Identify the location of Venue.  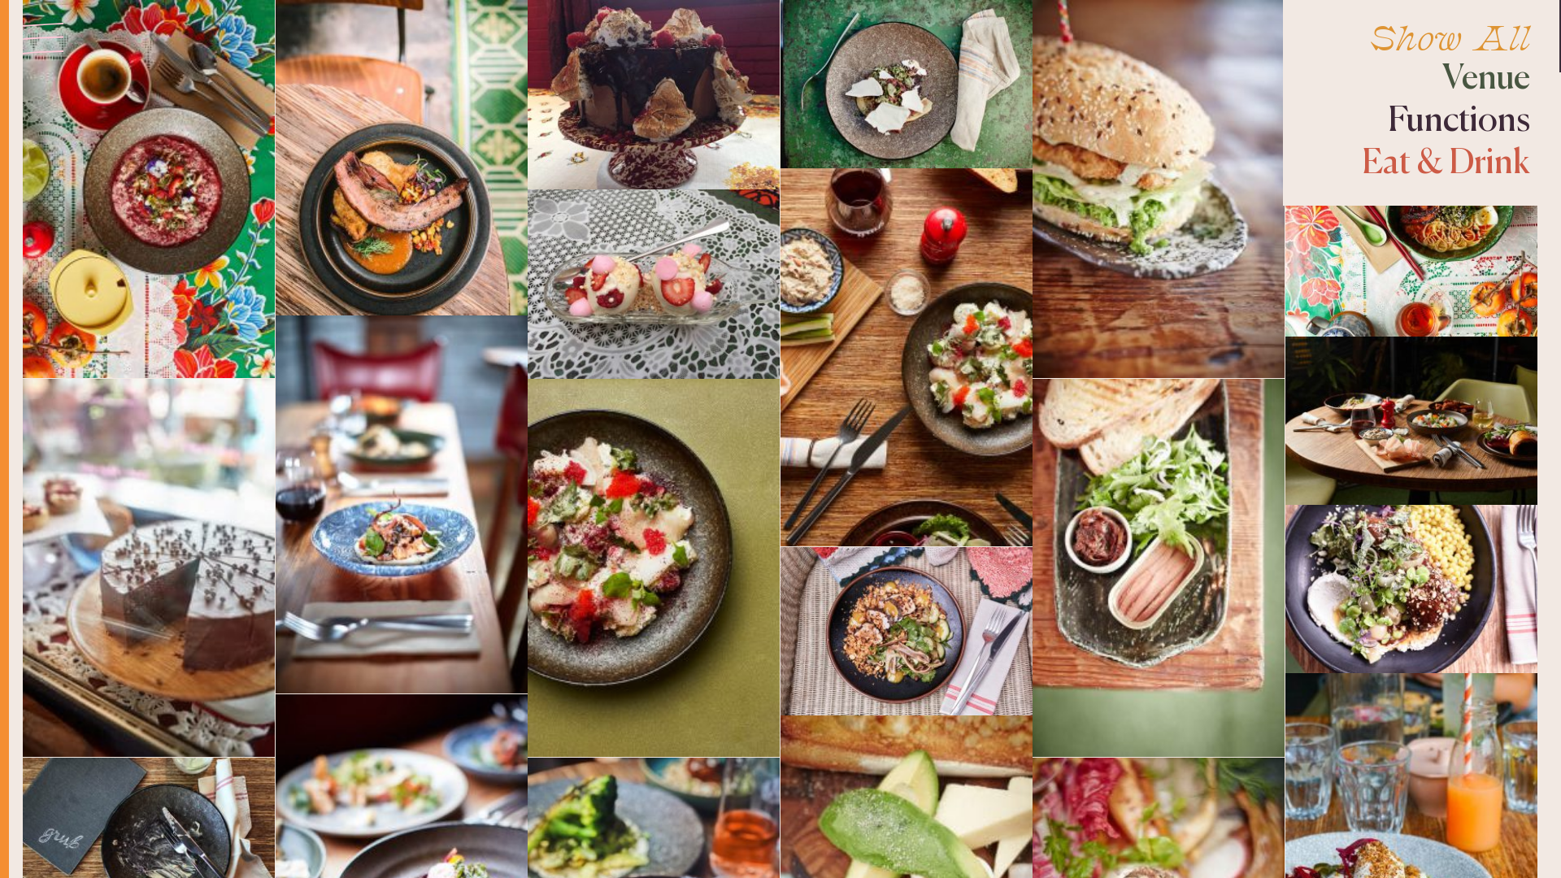
(1413, 80).